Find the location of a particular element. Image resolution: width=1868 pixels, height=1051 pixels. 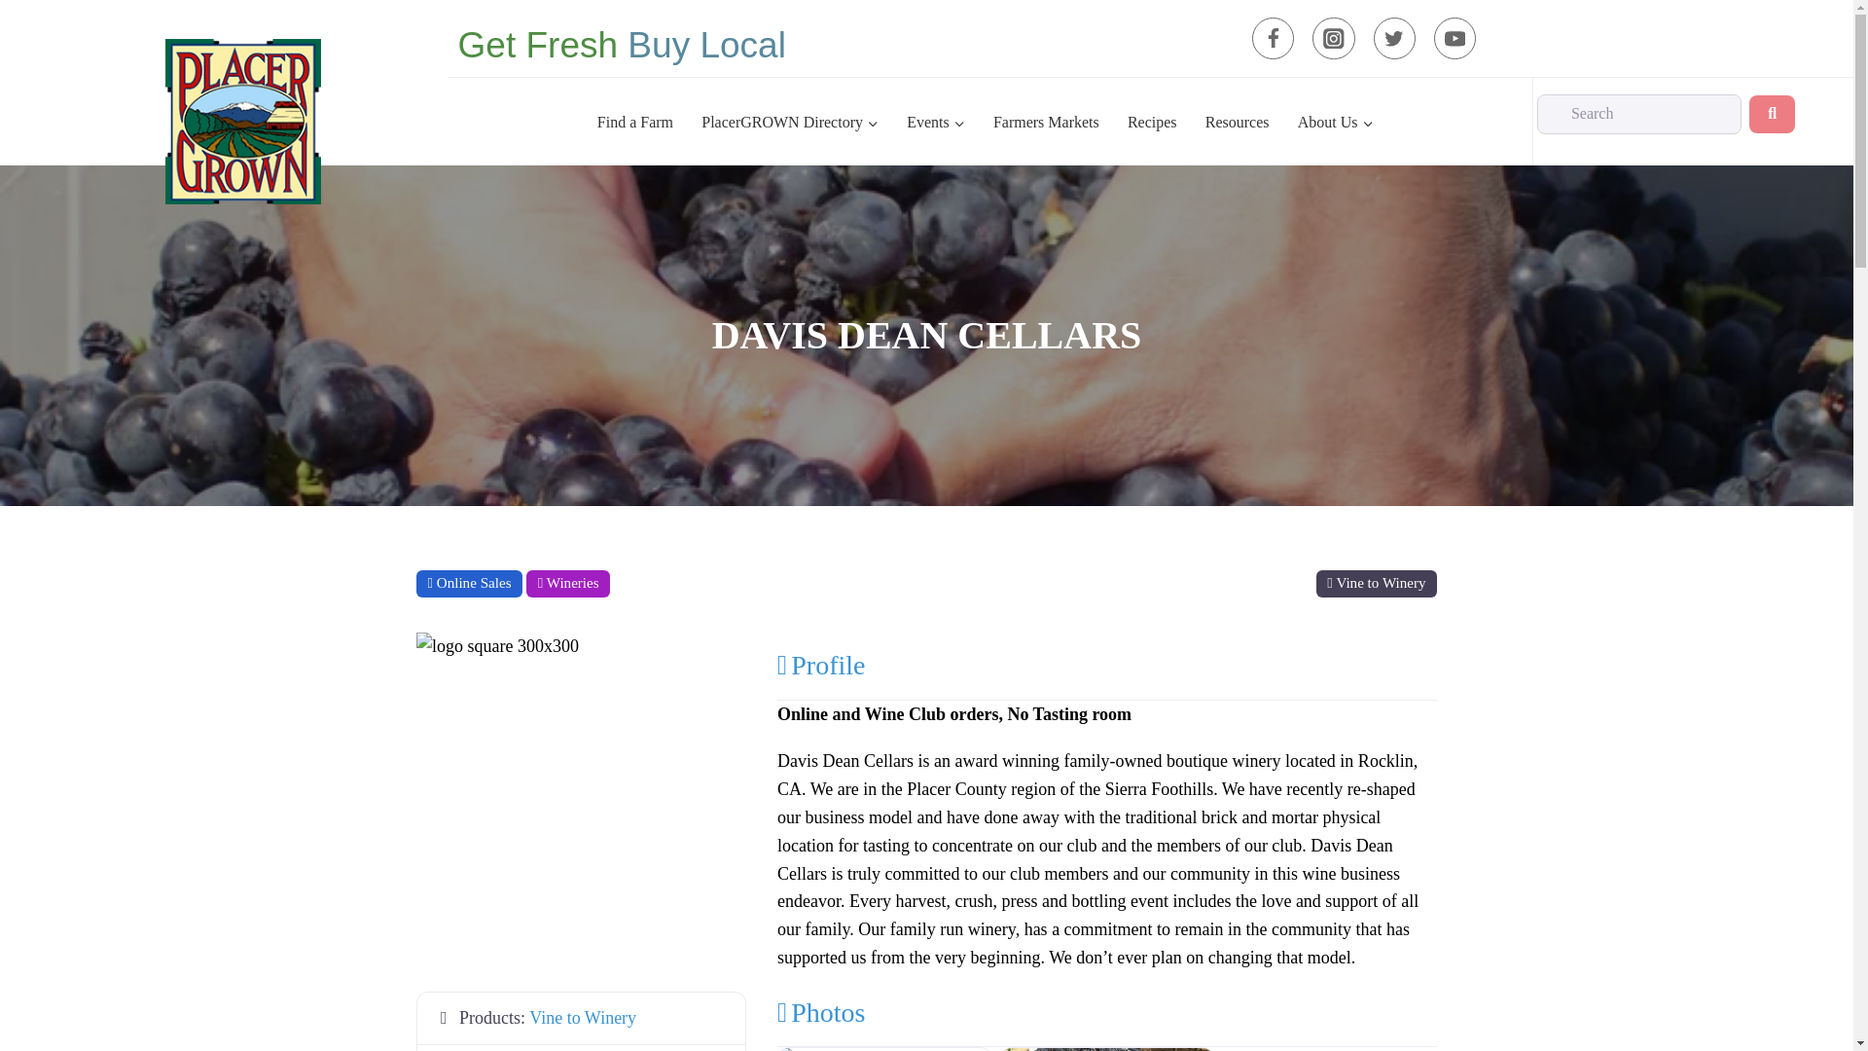

Search is located at coordinates (1772, 114).